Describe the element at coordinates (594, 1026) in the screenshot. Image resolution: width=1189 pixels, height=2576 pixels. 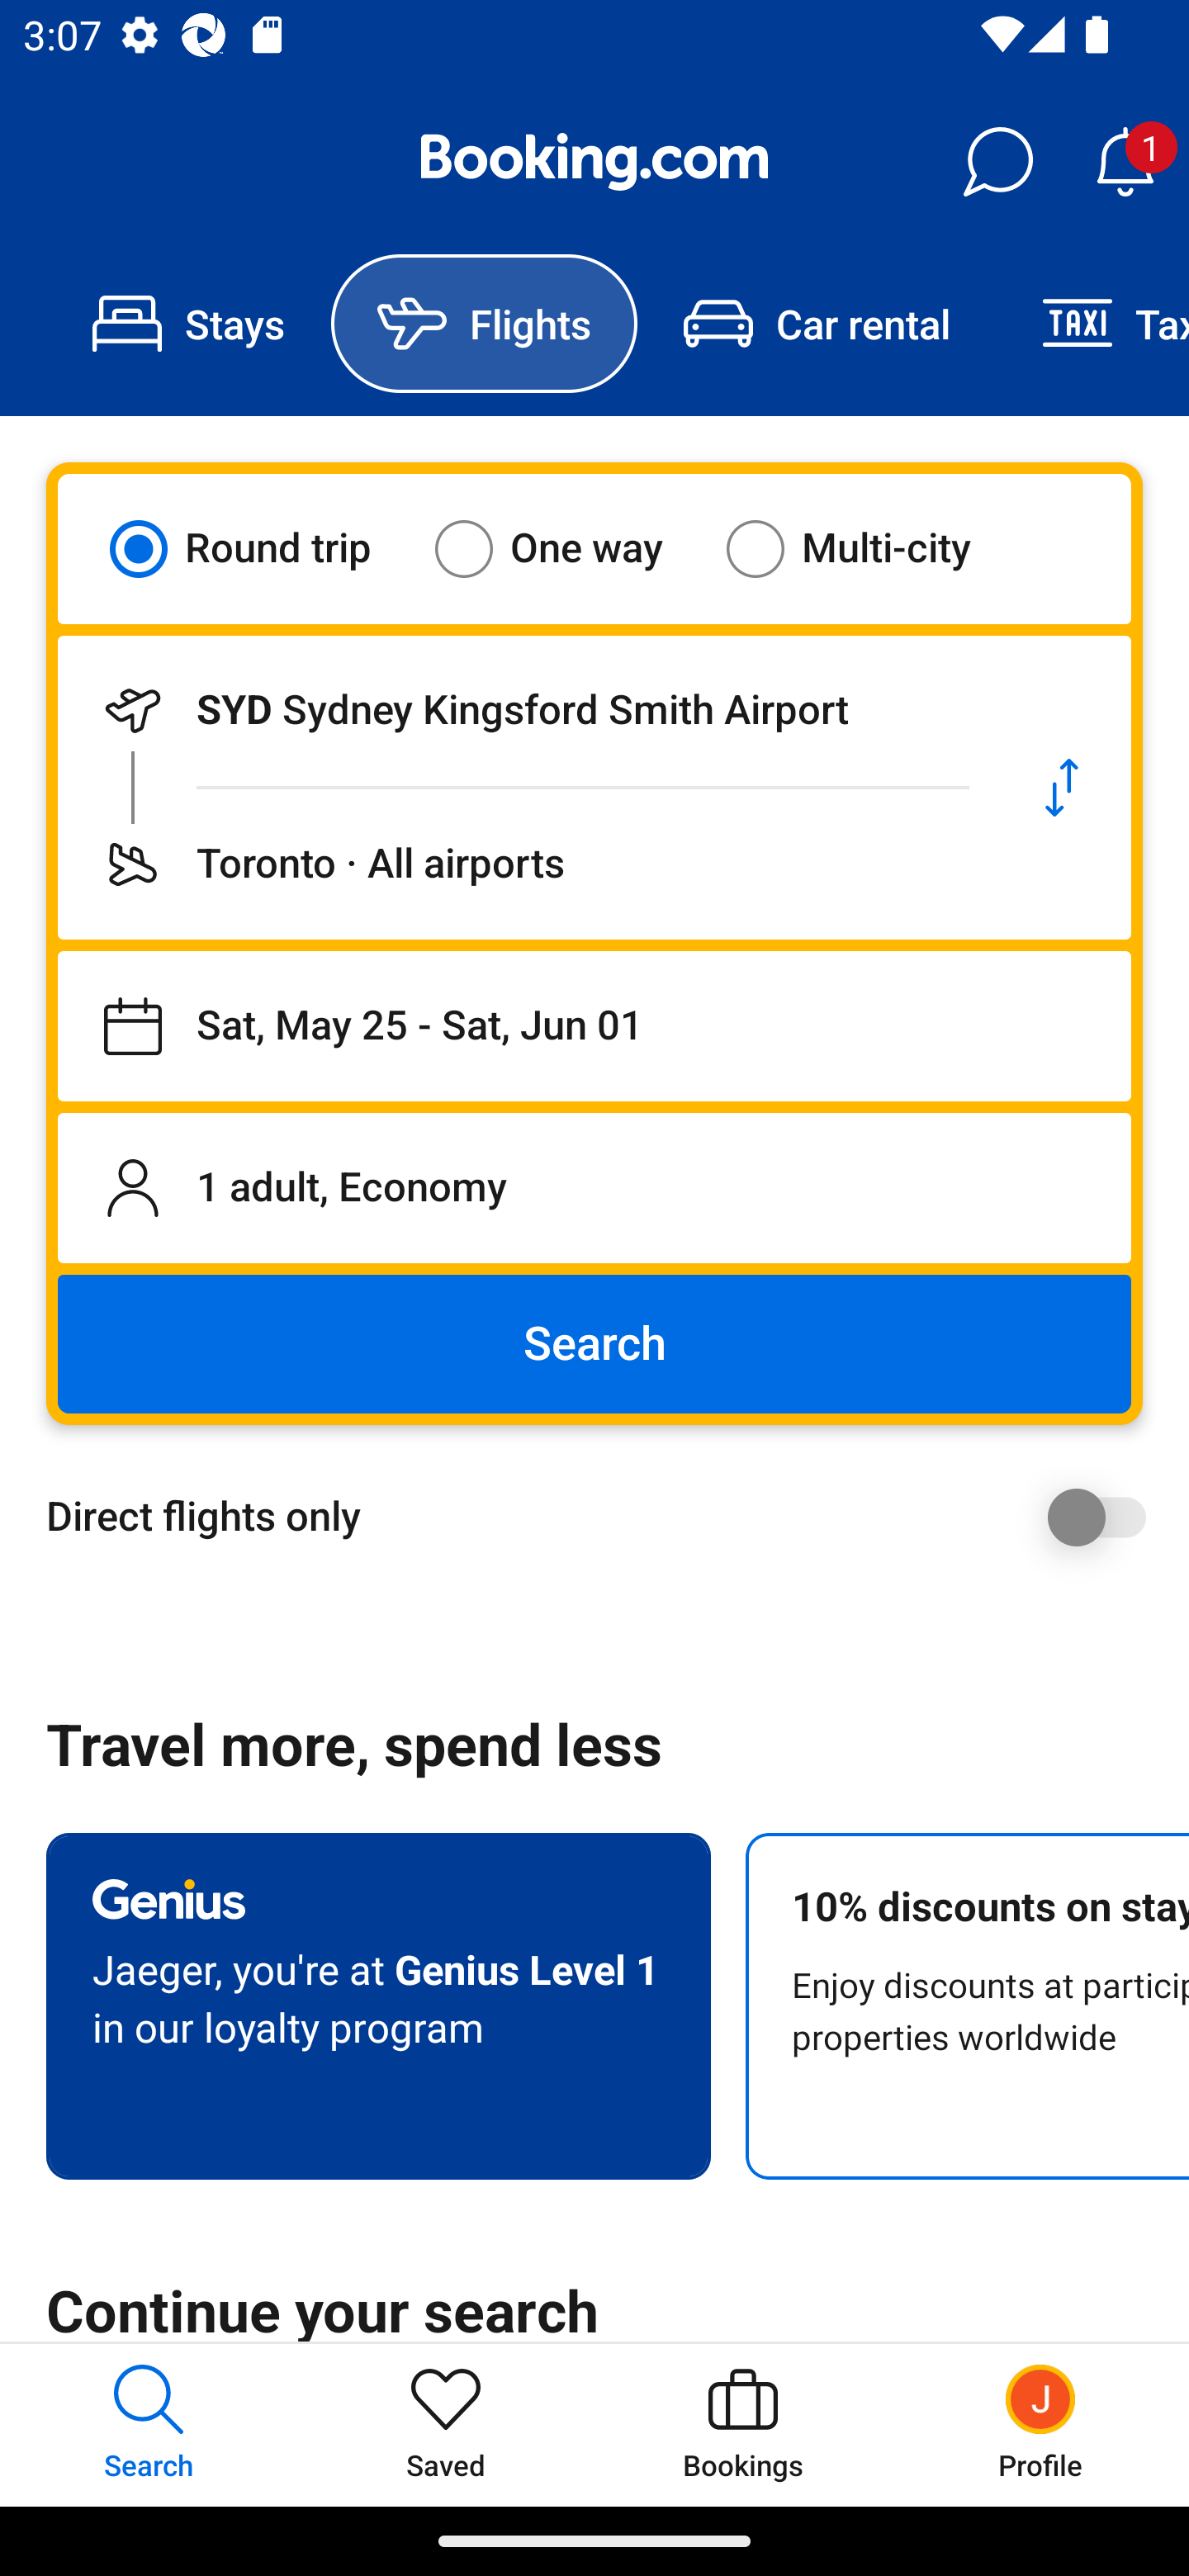
I see `Departing on Sat, May 25, returning on Sat, Jun 01` at that location.